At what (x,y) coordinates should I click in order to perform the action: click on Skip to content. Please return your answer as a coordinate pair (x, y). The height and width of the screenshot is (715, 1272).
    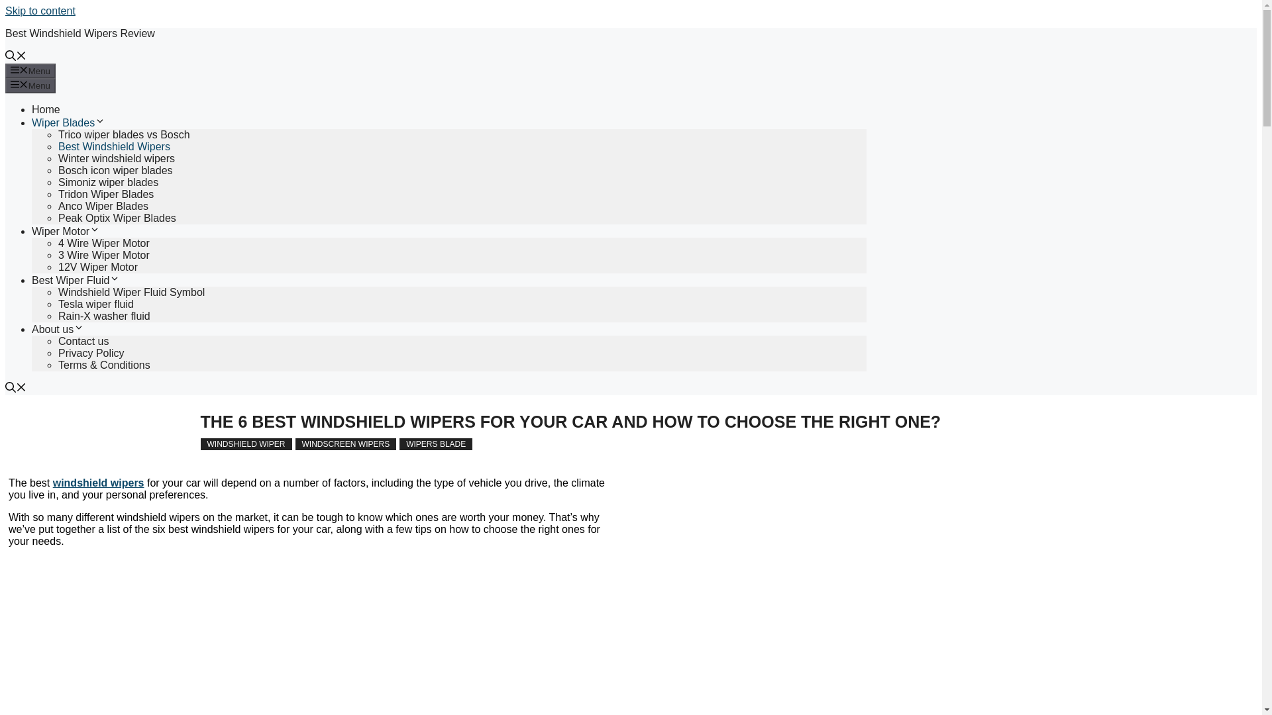
    Looking at the image, I should click on (40, 11).